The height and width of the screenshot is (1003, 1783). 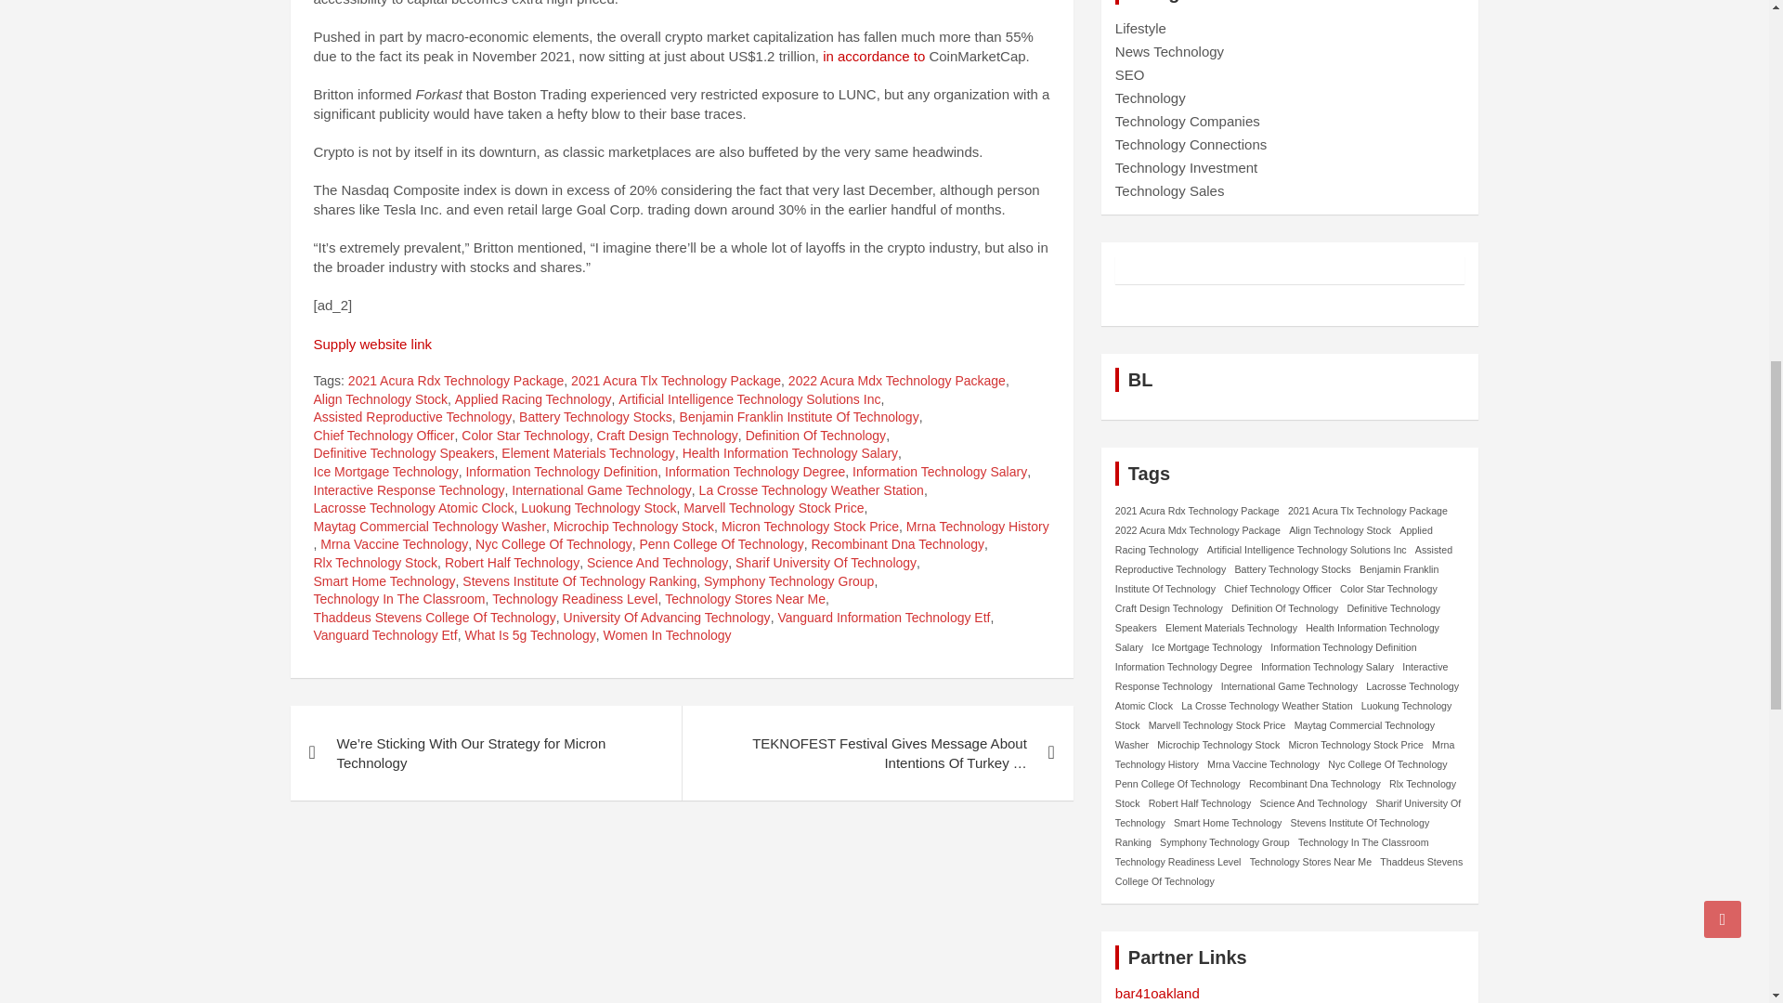 What do you see at coordinates (373, 344) in the screenshot?
I see `Supply website link` at bounding box center [373, 344].